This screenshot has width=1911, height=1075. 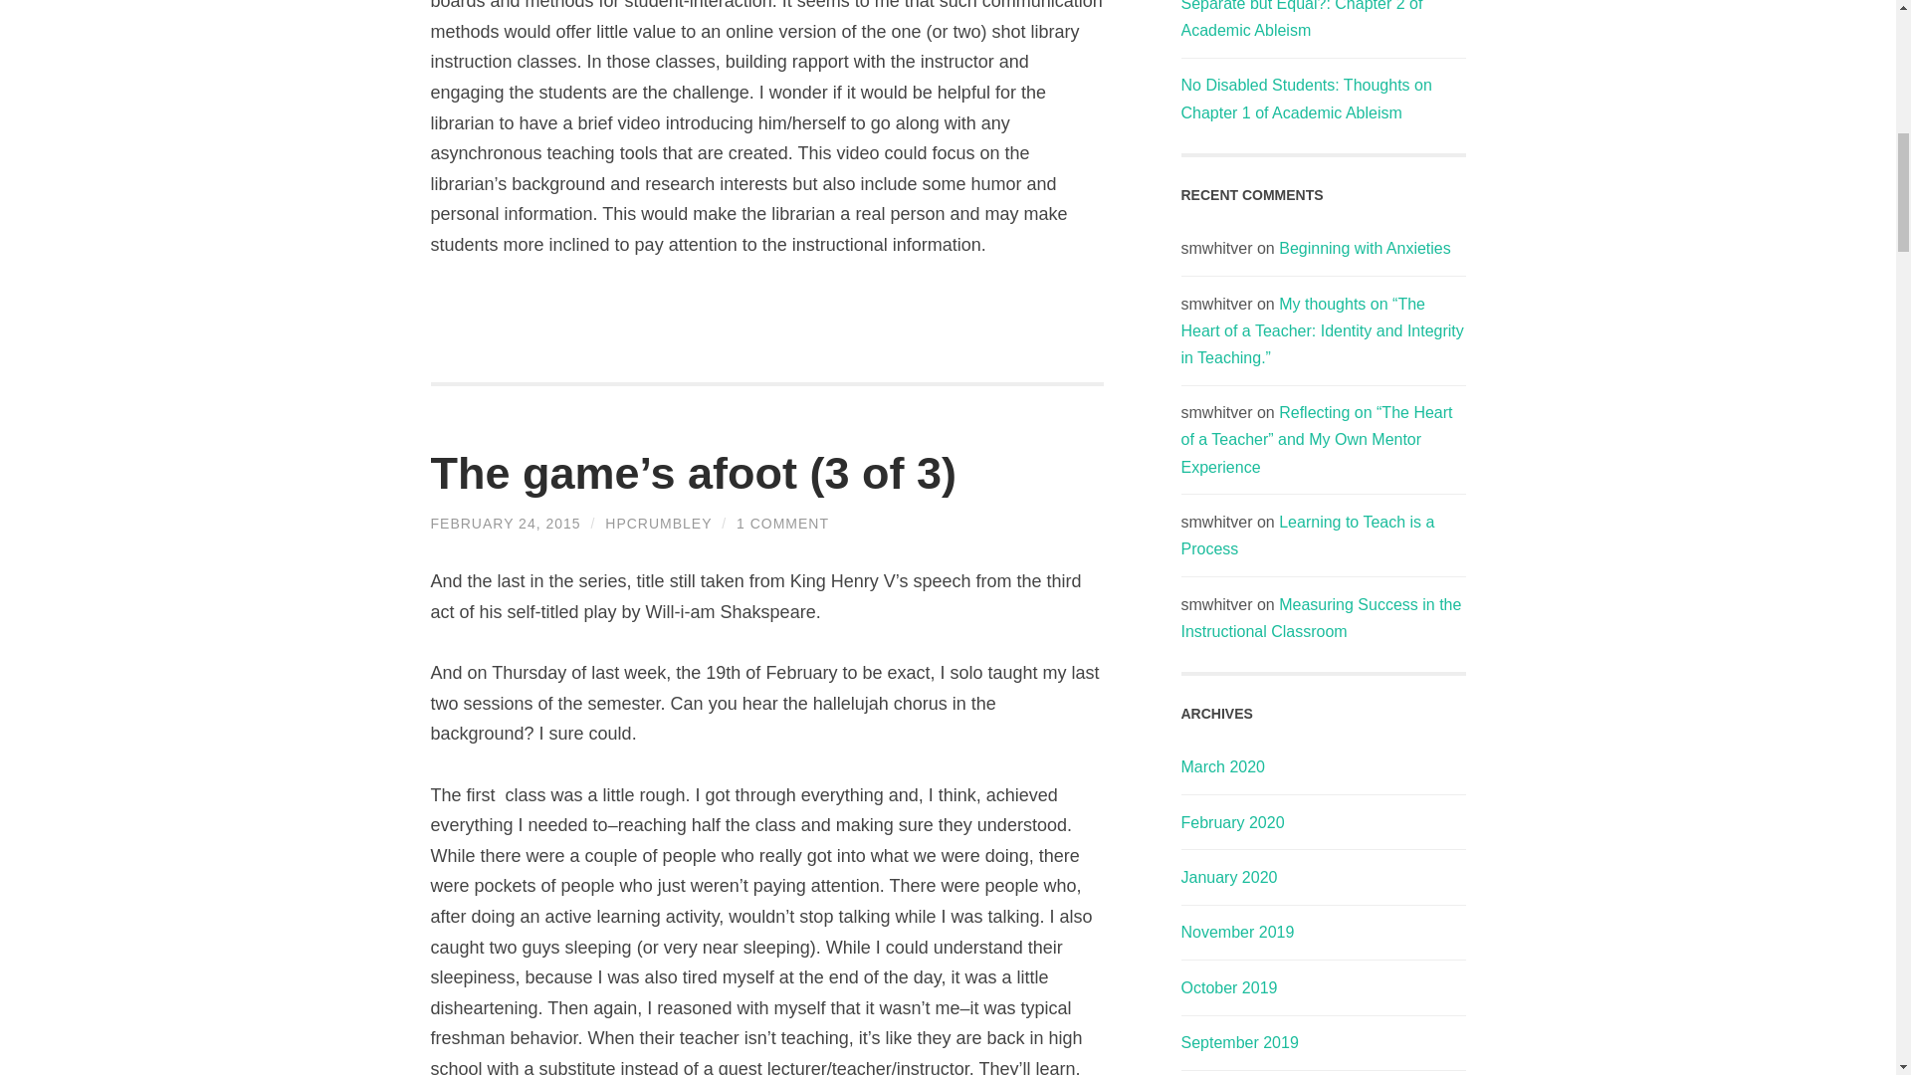 What do you see at coordinates (1232, 822) in the screenshot?
I see `February 2020` at bounding box center [1232, 822].